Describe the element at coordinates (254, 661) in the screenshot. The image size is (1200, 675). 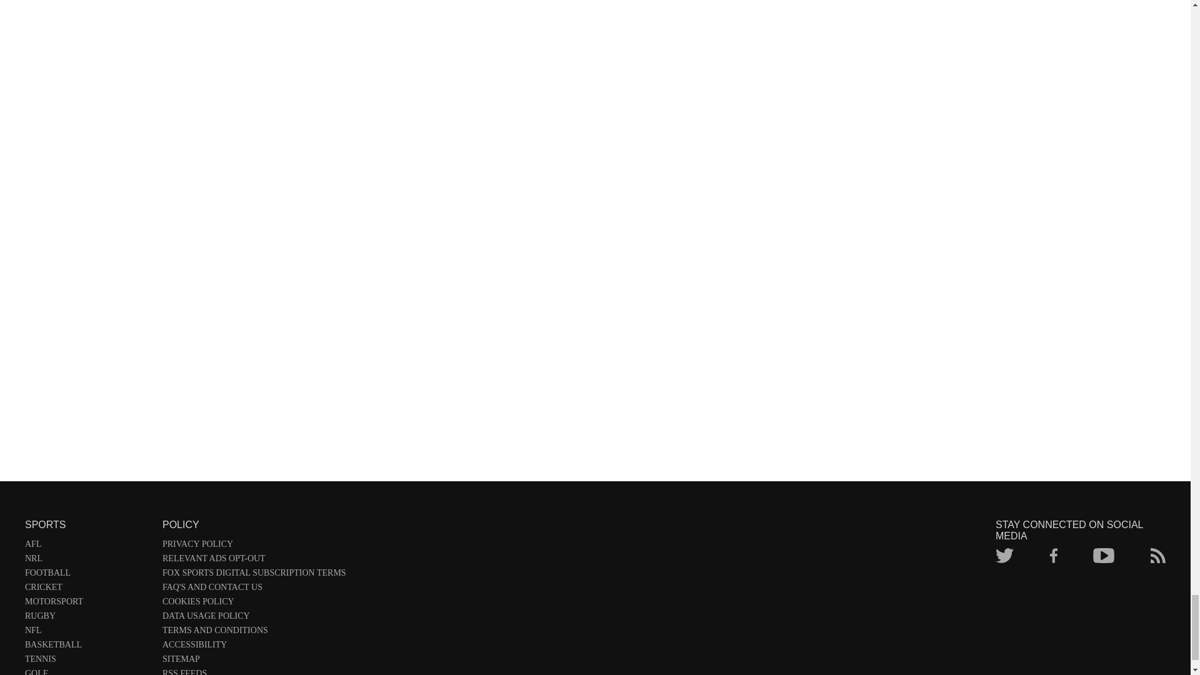
I see `SITEMAP` at that location.